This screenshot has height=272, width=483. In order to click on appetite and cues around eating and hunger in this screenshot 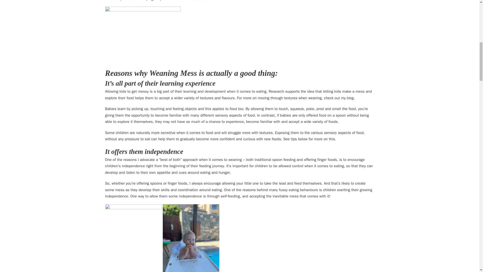, I will do `click(193, 173)`.